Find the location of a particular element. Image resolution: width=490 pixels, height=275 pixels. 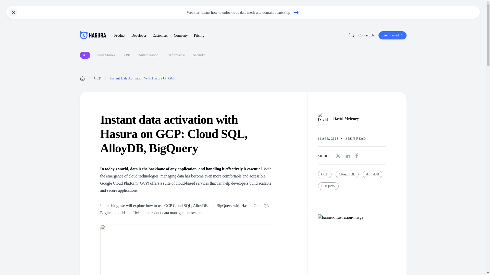

All is located at coordinates (85, 55).